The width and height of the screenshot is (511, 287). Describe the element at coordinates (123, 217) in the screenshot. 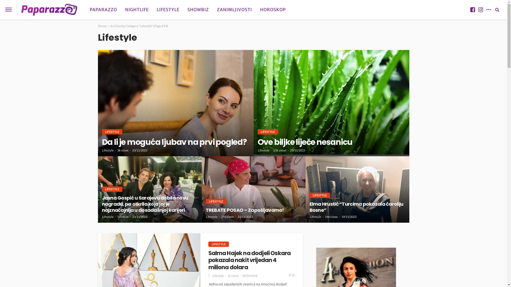

I see `59 views` at that location.